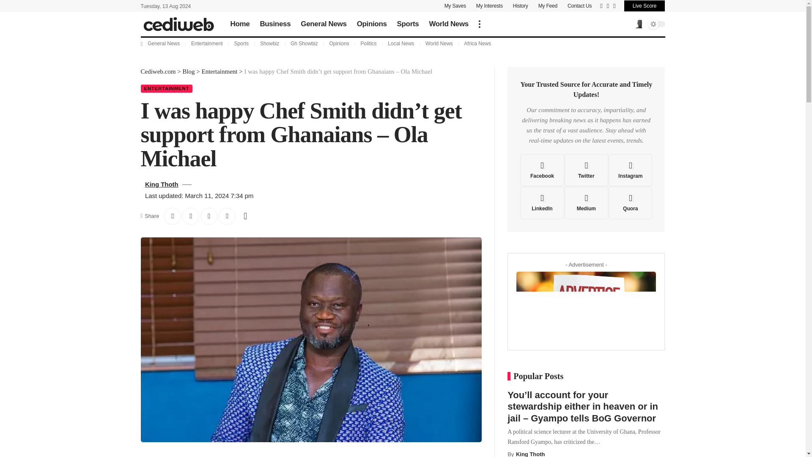 The width and height of the screenshot is (812, 457). I want to click on Go to the Entertainment Category archives., so click(219, 71).